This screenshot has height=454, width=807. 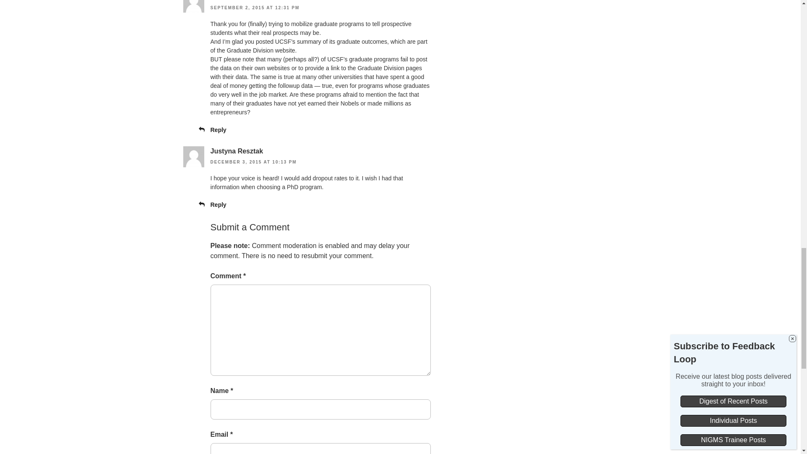 What do you see at coordinates (218, 130) in the screenshot?
I see `Reply` at bounding box center [218, 130].